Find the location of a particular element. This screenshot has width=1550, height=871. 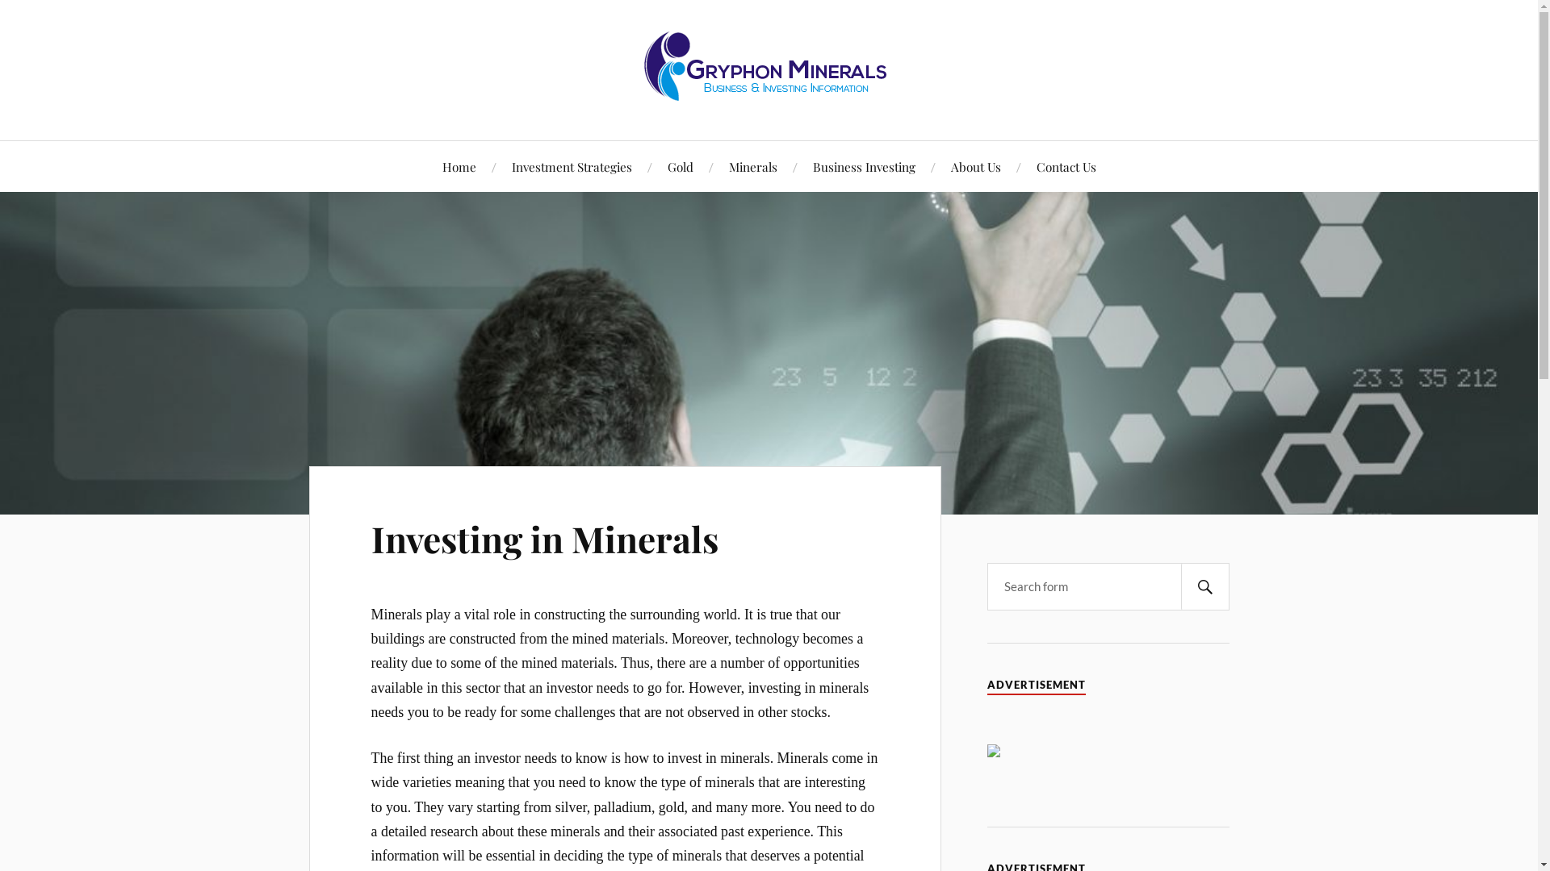

Contact Us is located at coordinates (1066, 166).